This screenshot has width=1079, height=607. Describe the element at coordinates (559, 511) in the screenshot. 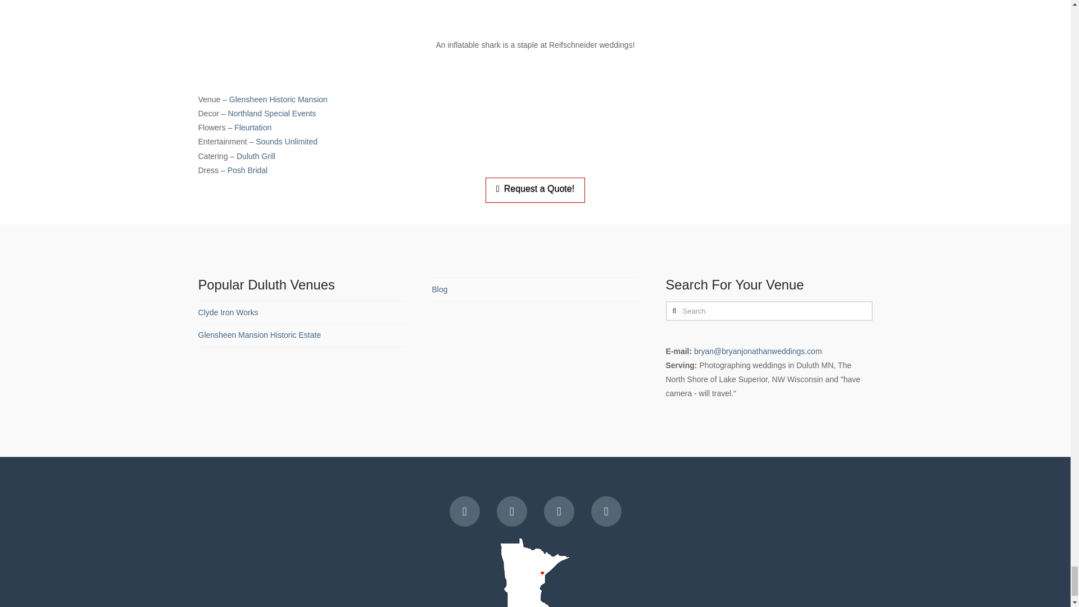

I see `Instagram` at that location.